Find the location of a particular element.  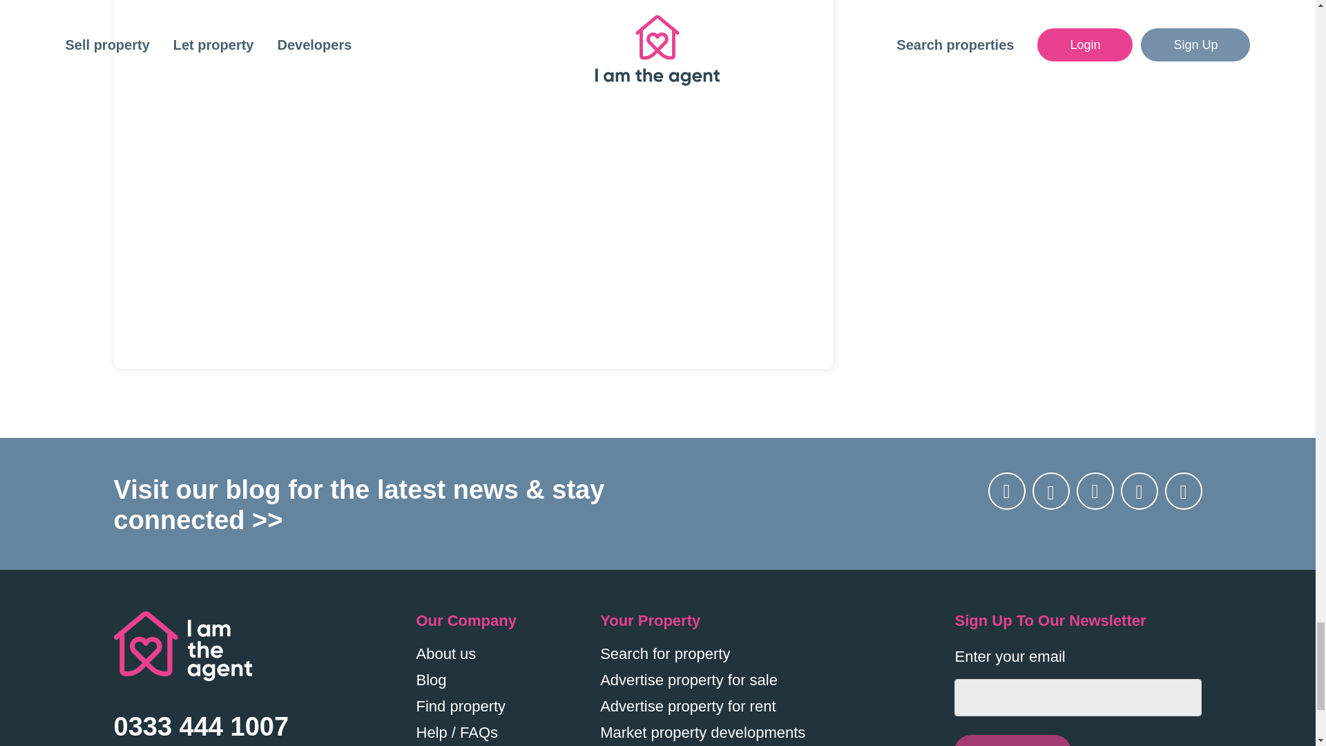

Find property is located at coordinates (460, 706).